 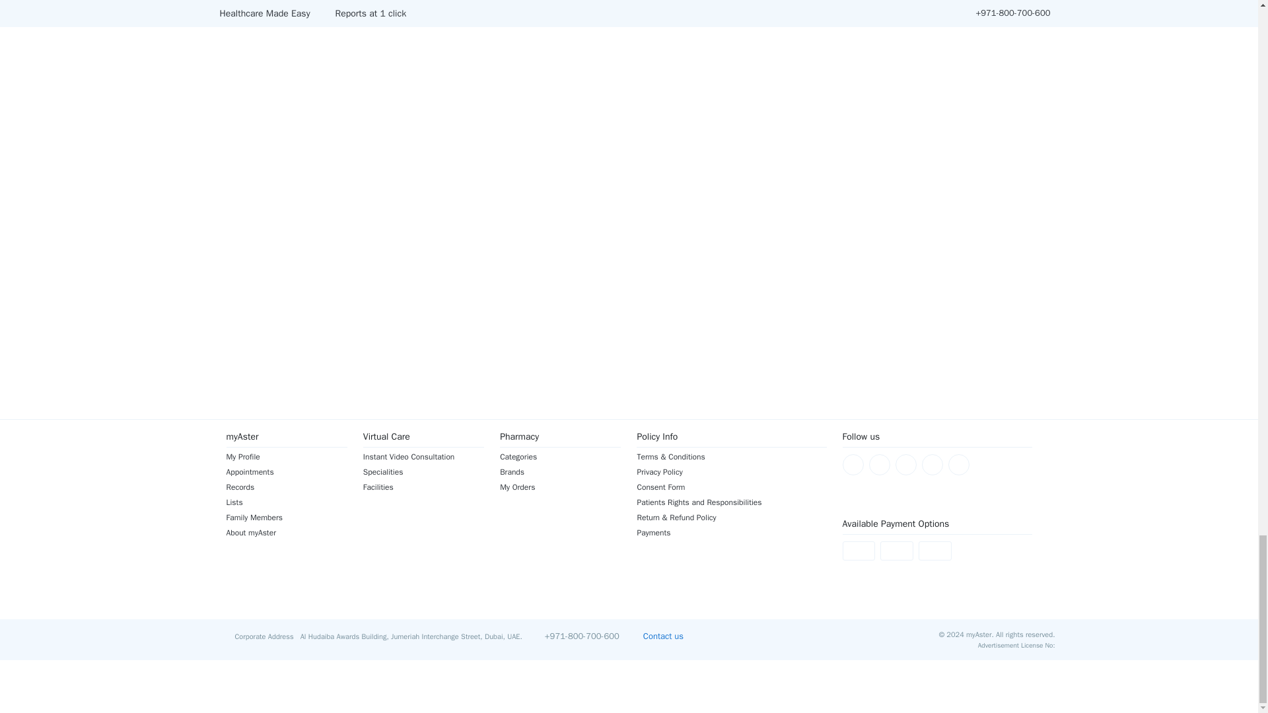 I want to click on Brands, so click(x=560, y=471).